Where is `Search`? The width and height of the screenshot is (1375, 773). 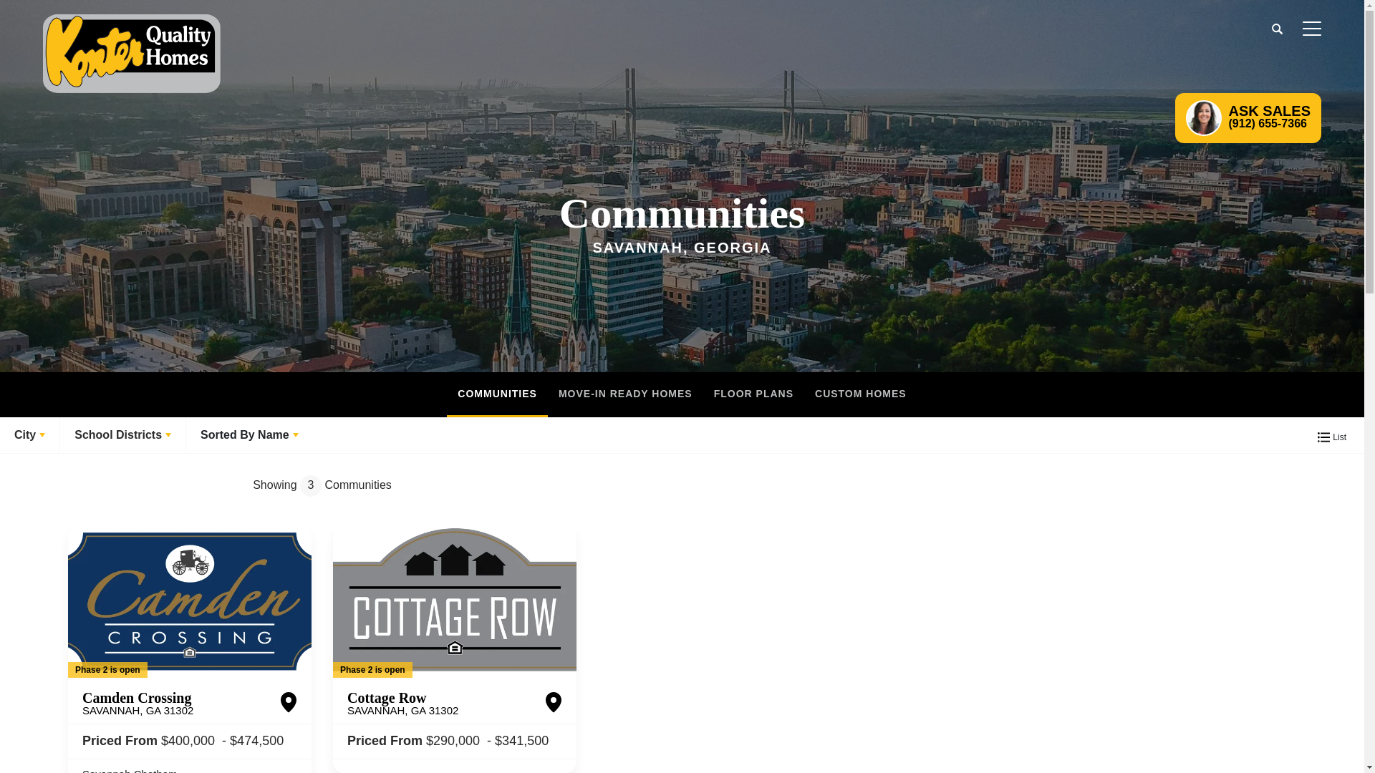 Search is located at coordinates (861, 394).